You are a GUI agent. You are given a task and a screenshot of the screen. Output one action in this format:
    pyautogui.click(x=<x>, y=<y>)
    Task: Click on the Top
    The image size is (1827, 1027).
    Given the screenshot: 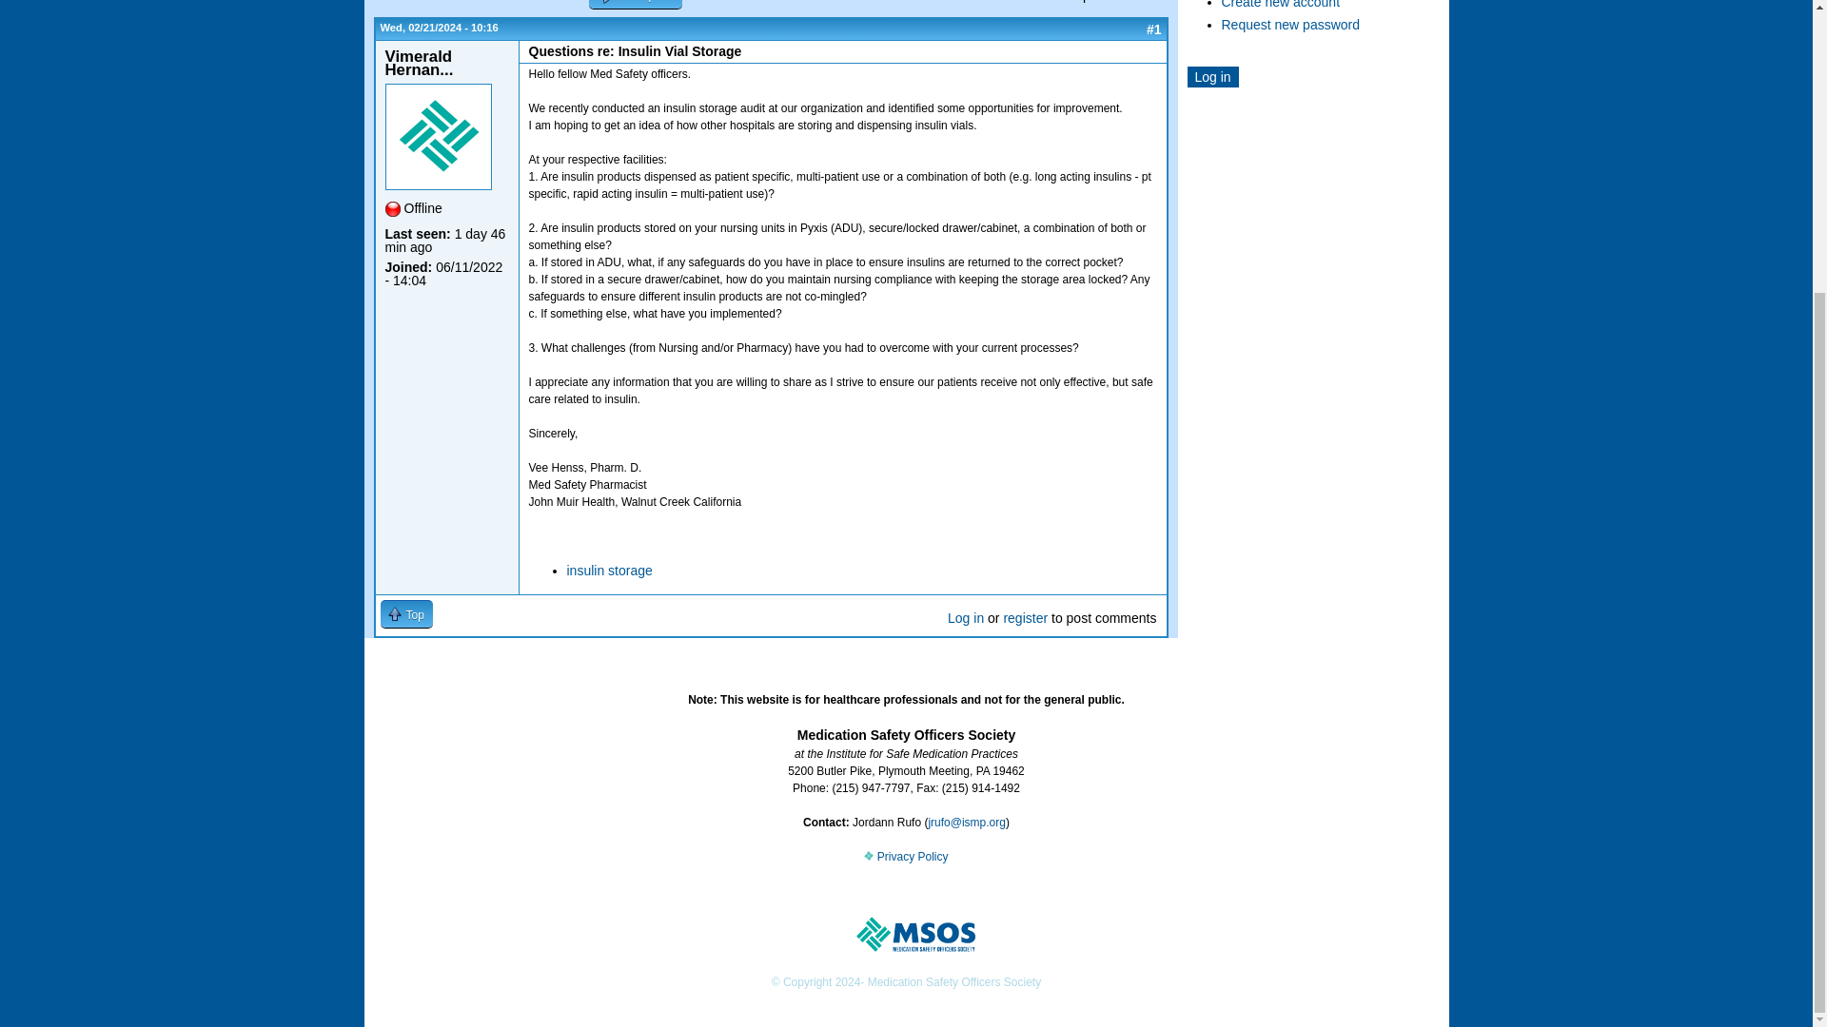 What is the action you would take?
    pyautogui.click(x=406, y=612)
    